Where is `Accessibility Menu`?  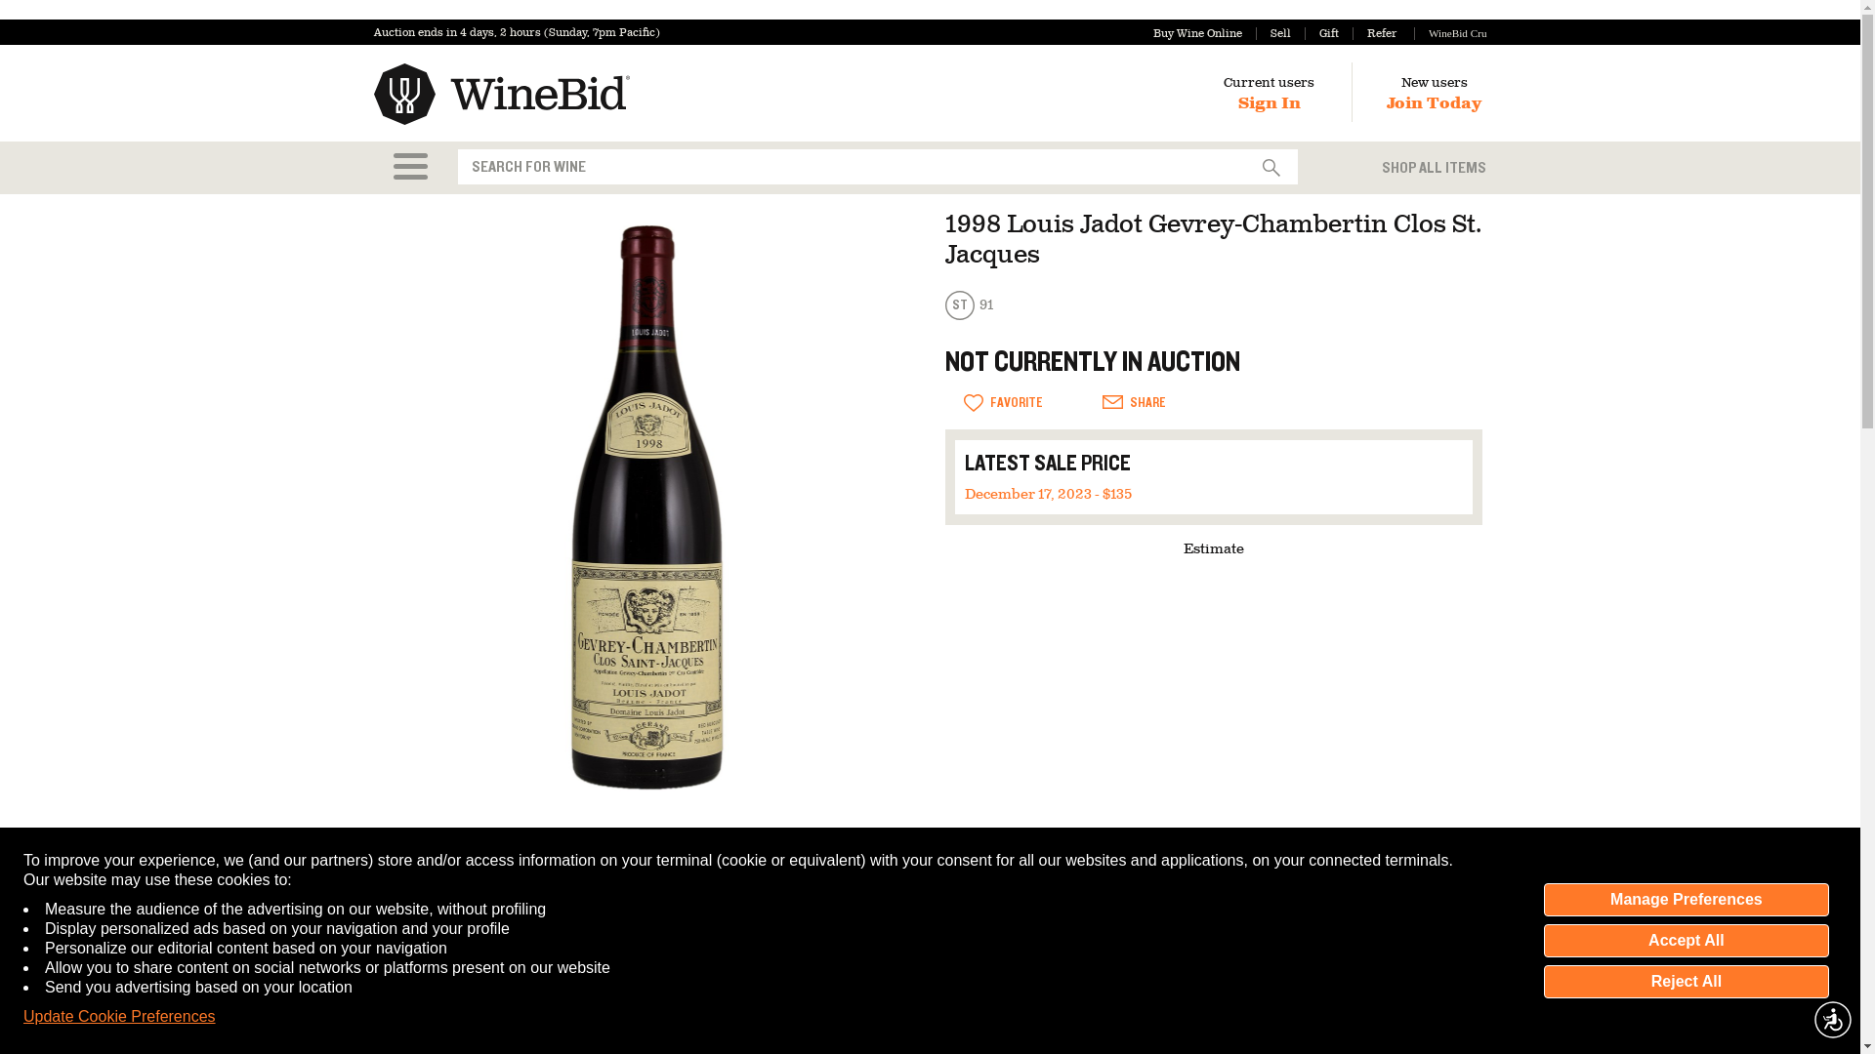
Accessibility Menu is located at coordinates (1832, 1019).